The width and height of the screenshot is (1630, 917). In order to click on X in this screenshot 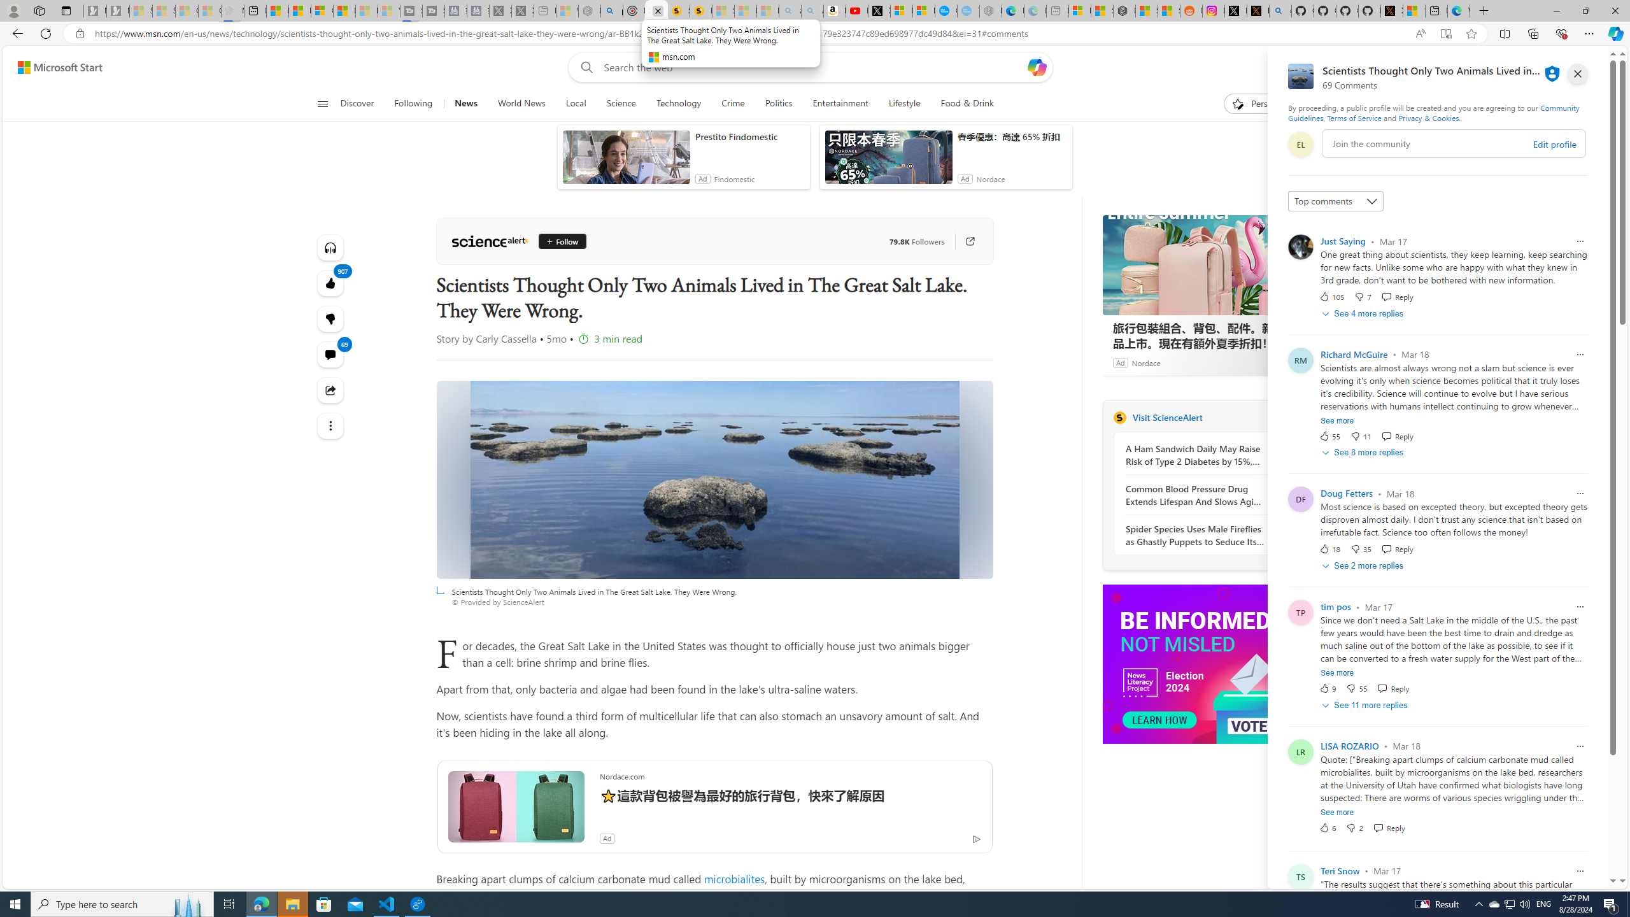, I will do `click(879, 11)`.